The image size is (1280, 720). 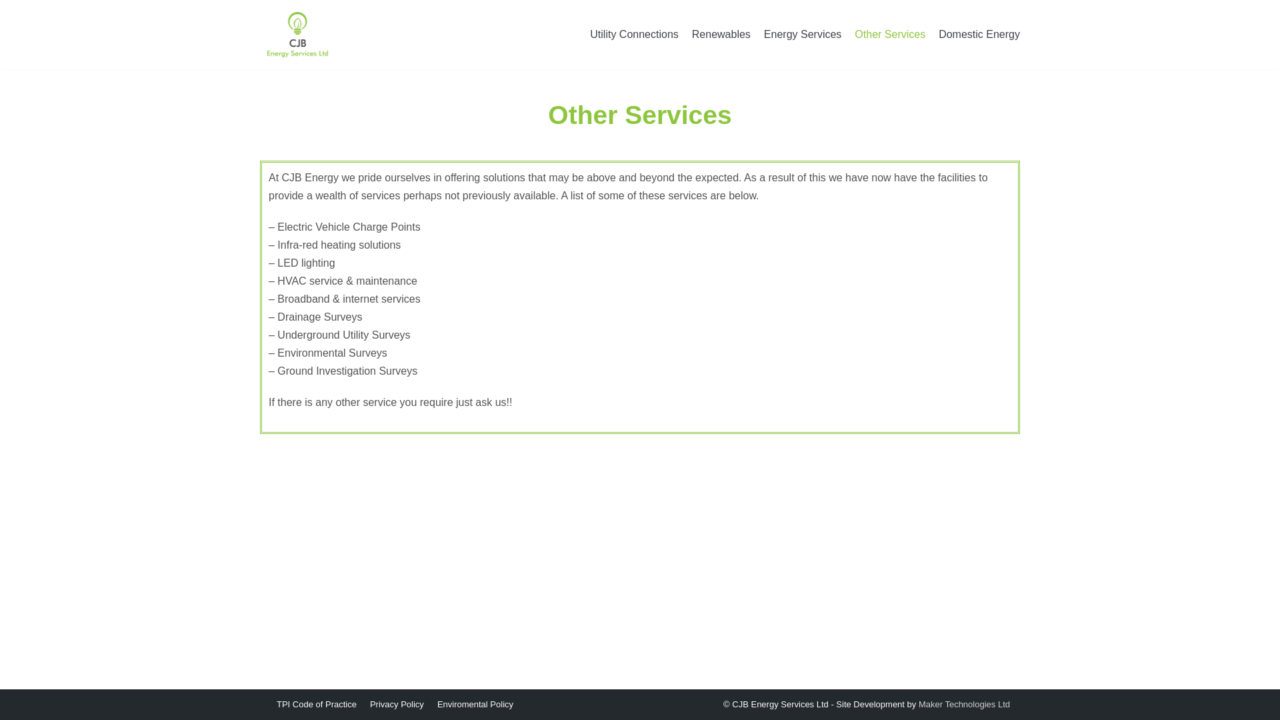 What do you see at coordinates (475, 705) in the screenshot?
I see `Enviromental Policy` at bounding box center [475, 705].